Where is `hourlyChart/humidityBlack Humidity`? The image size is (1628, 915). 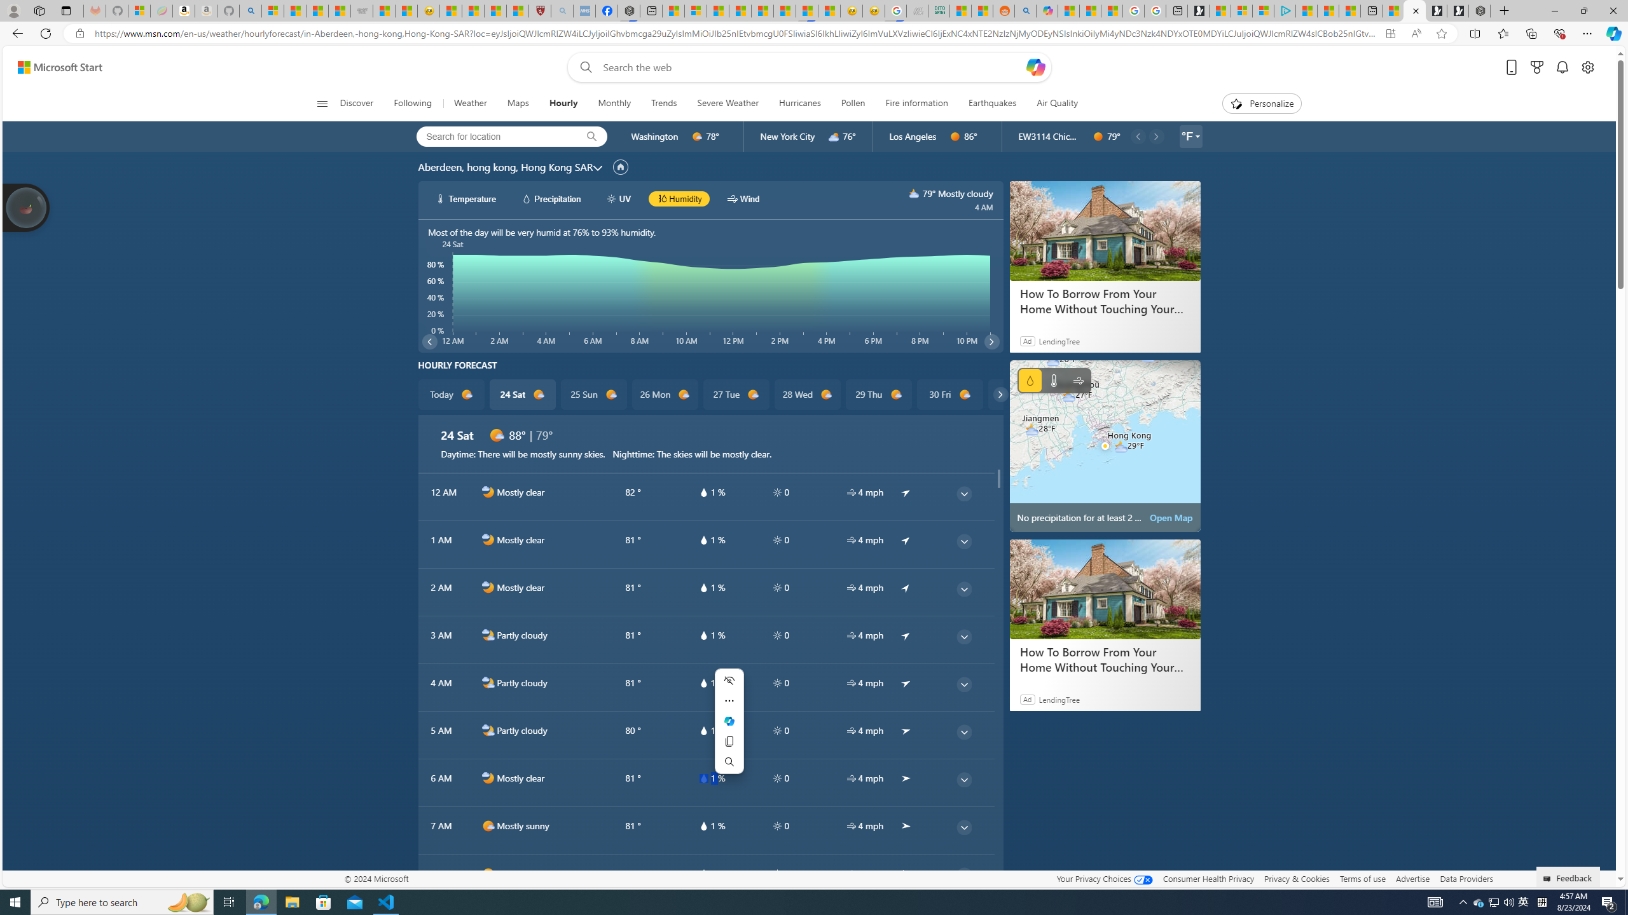
hourlyChart/humidityBlack Humidity is located at coordinates (679, 198).